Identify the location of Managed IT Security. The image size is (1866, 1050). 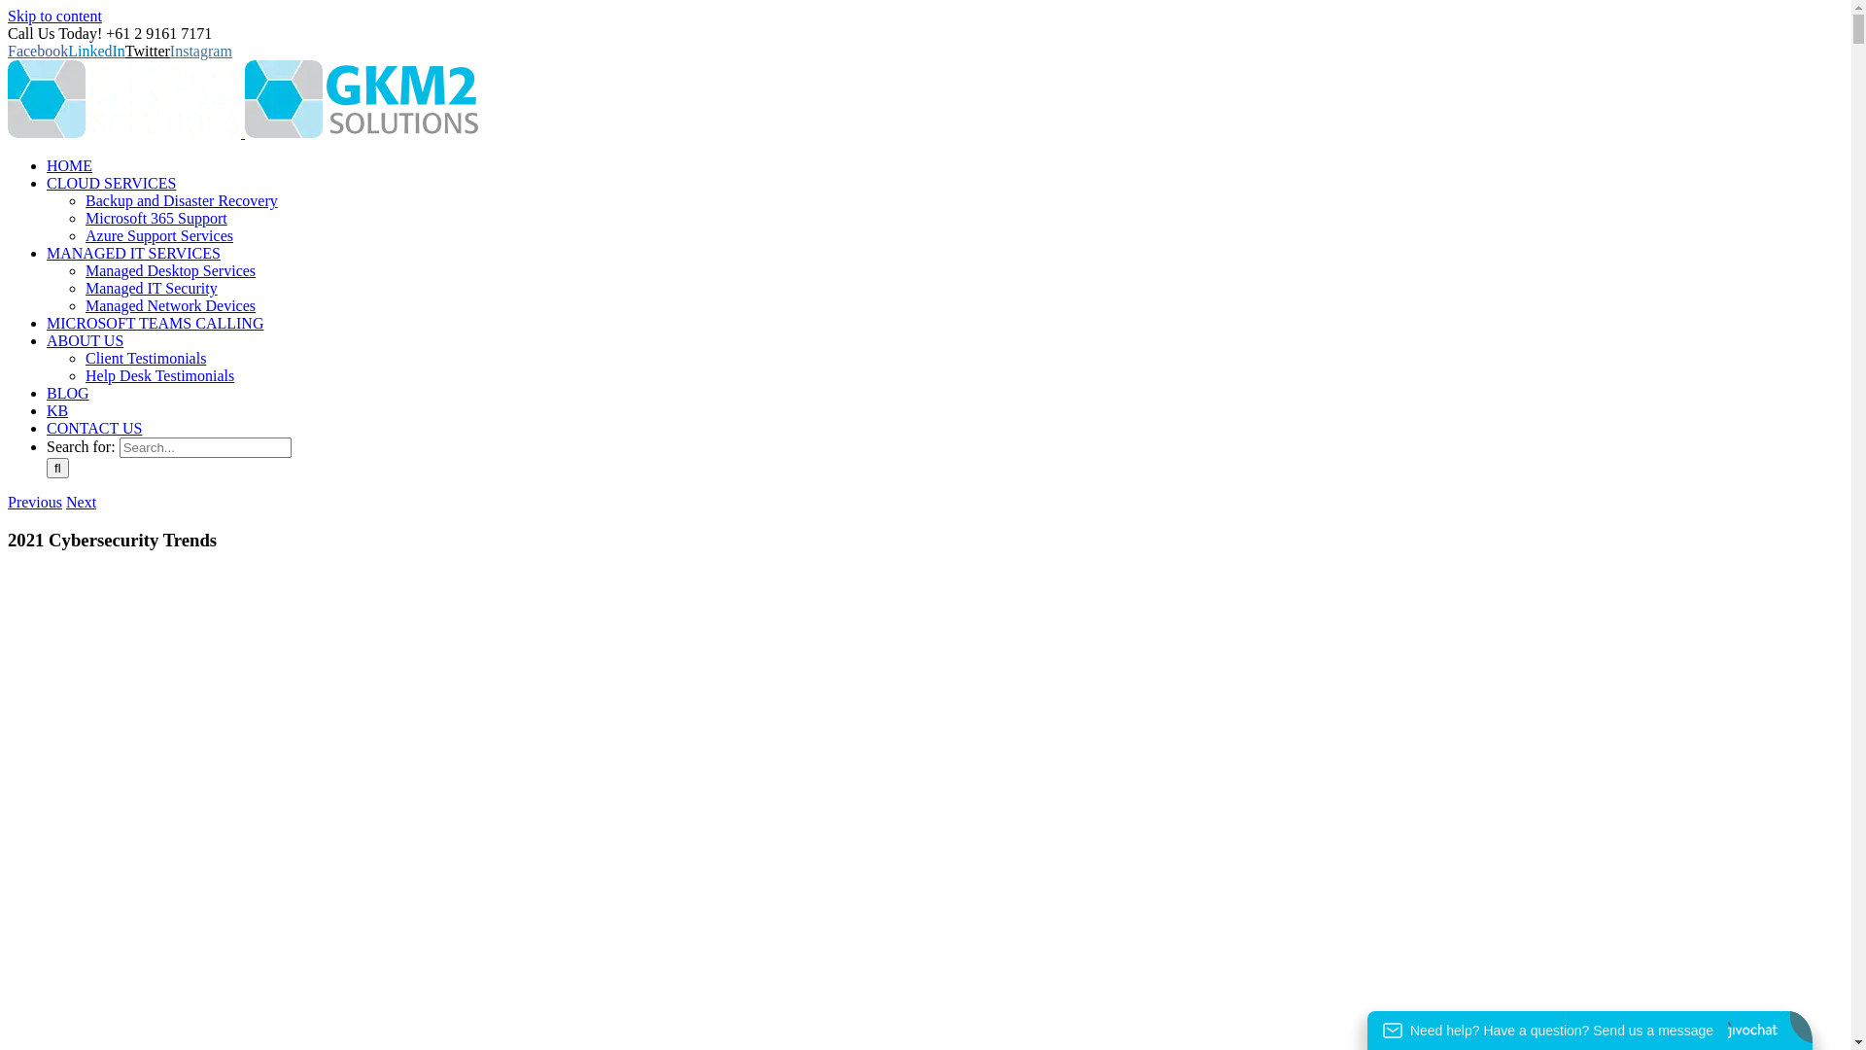
(152, 288).